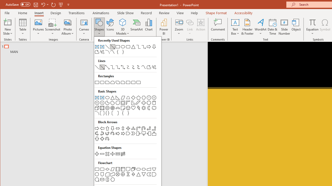  Describe the element at coordinates (122, 27) in the screenshot. I see `3D Models` at that location.